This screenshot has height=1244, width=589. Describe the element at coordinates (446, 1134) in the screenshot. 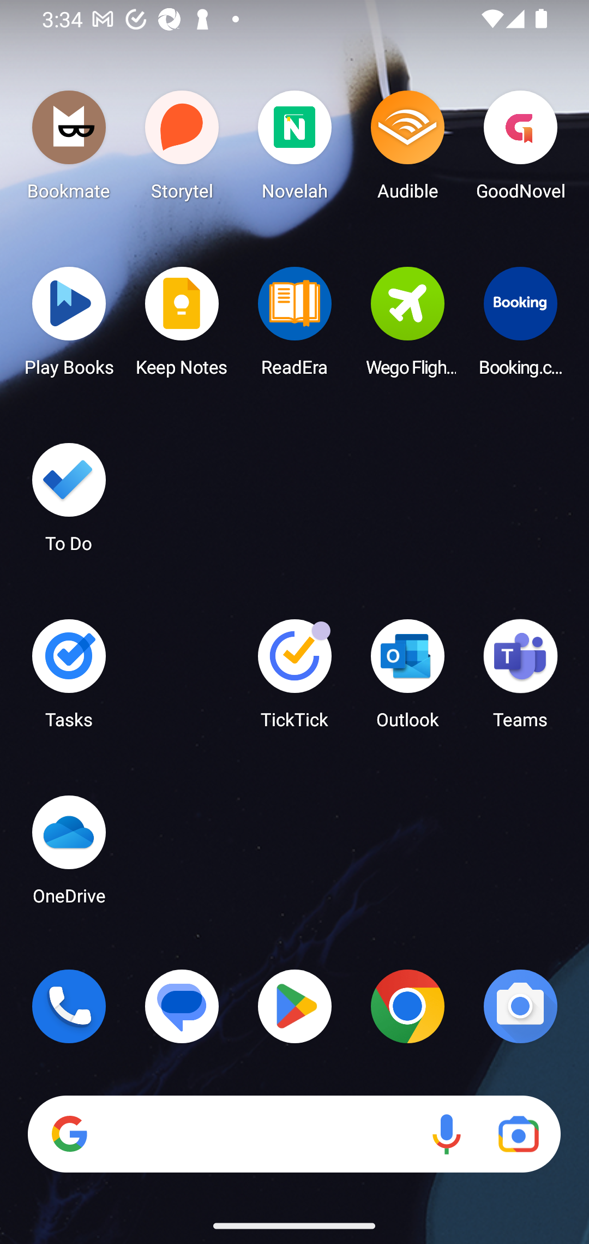

I see `Voice search` at that location.